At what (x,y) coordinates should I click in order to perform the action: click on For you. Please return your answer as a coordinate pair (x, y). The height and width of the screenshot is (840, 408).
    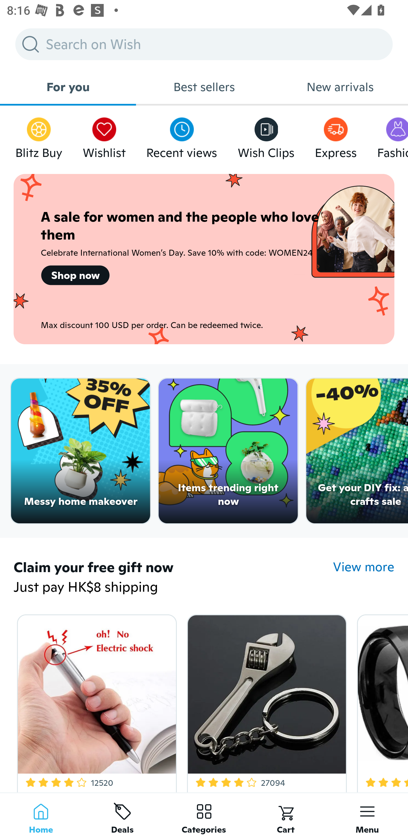
    Looking at the image, I should click on (68, 87).